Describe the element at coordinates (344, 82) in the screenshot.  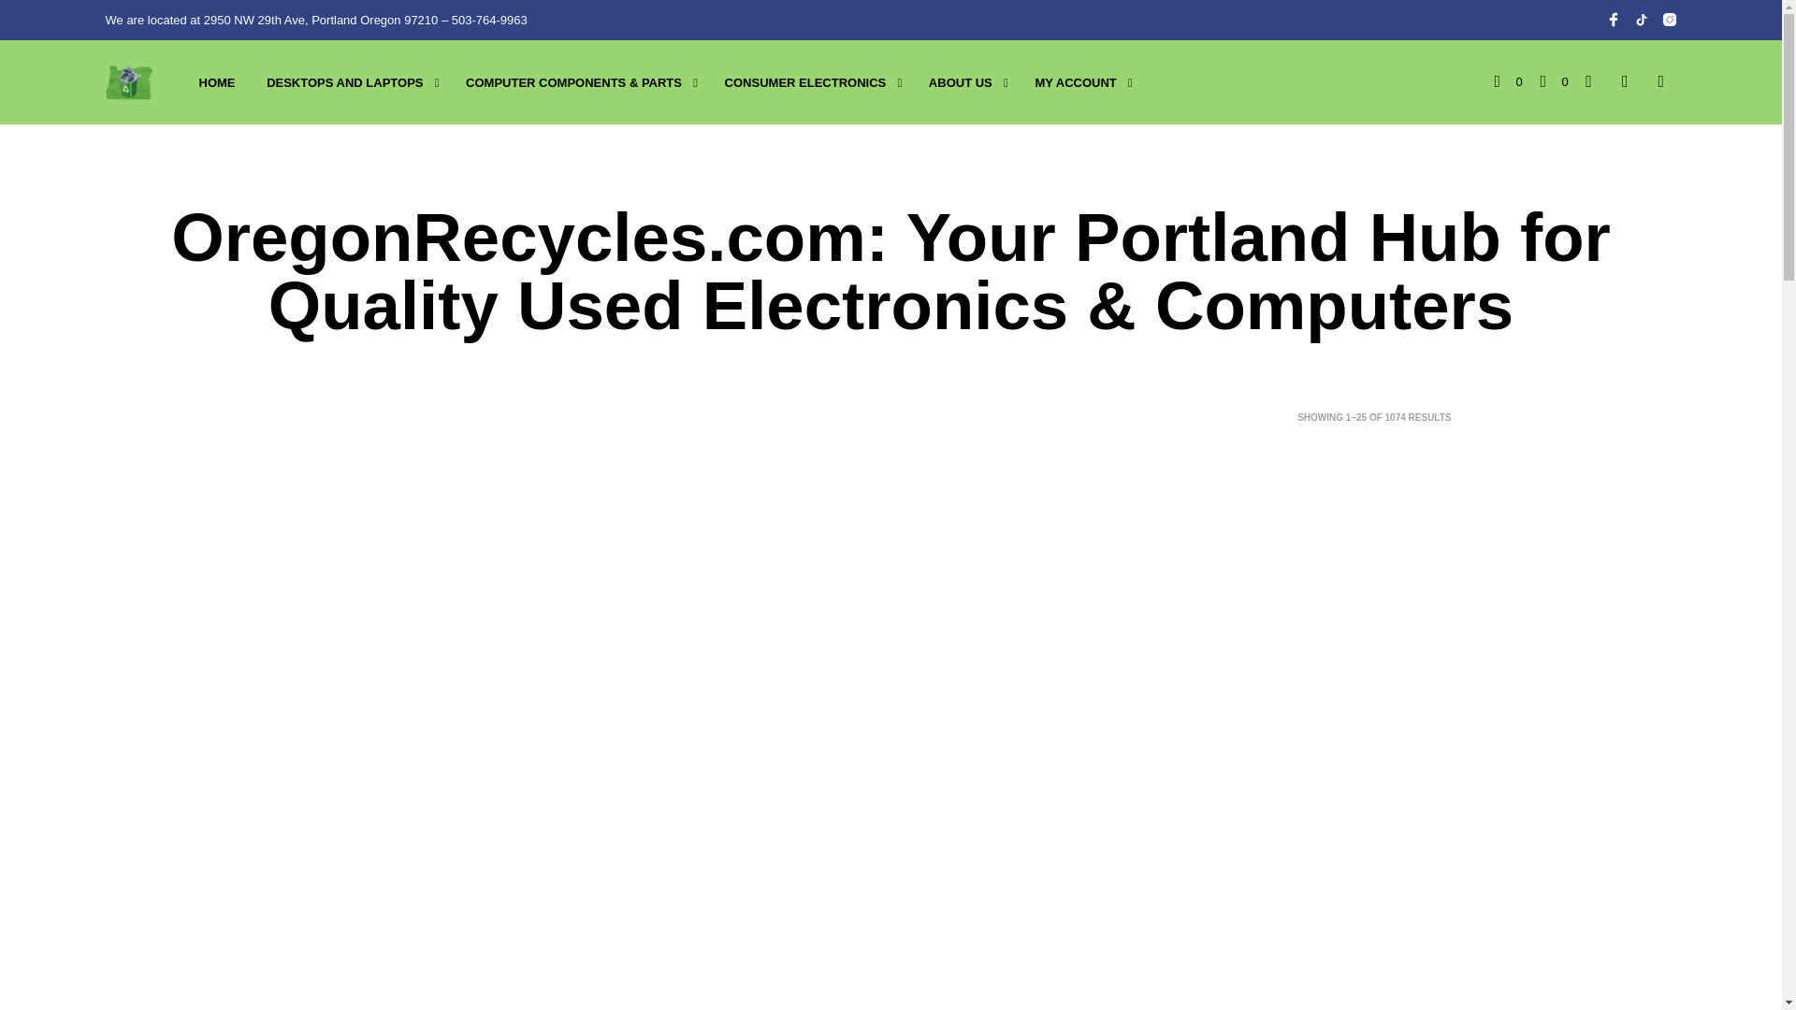
I see `DESKTOPS AND LAPTOPS` at that location.